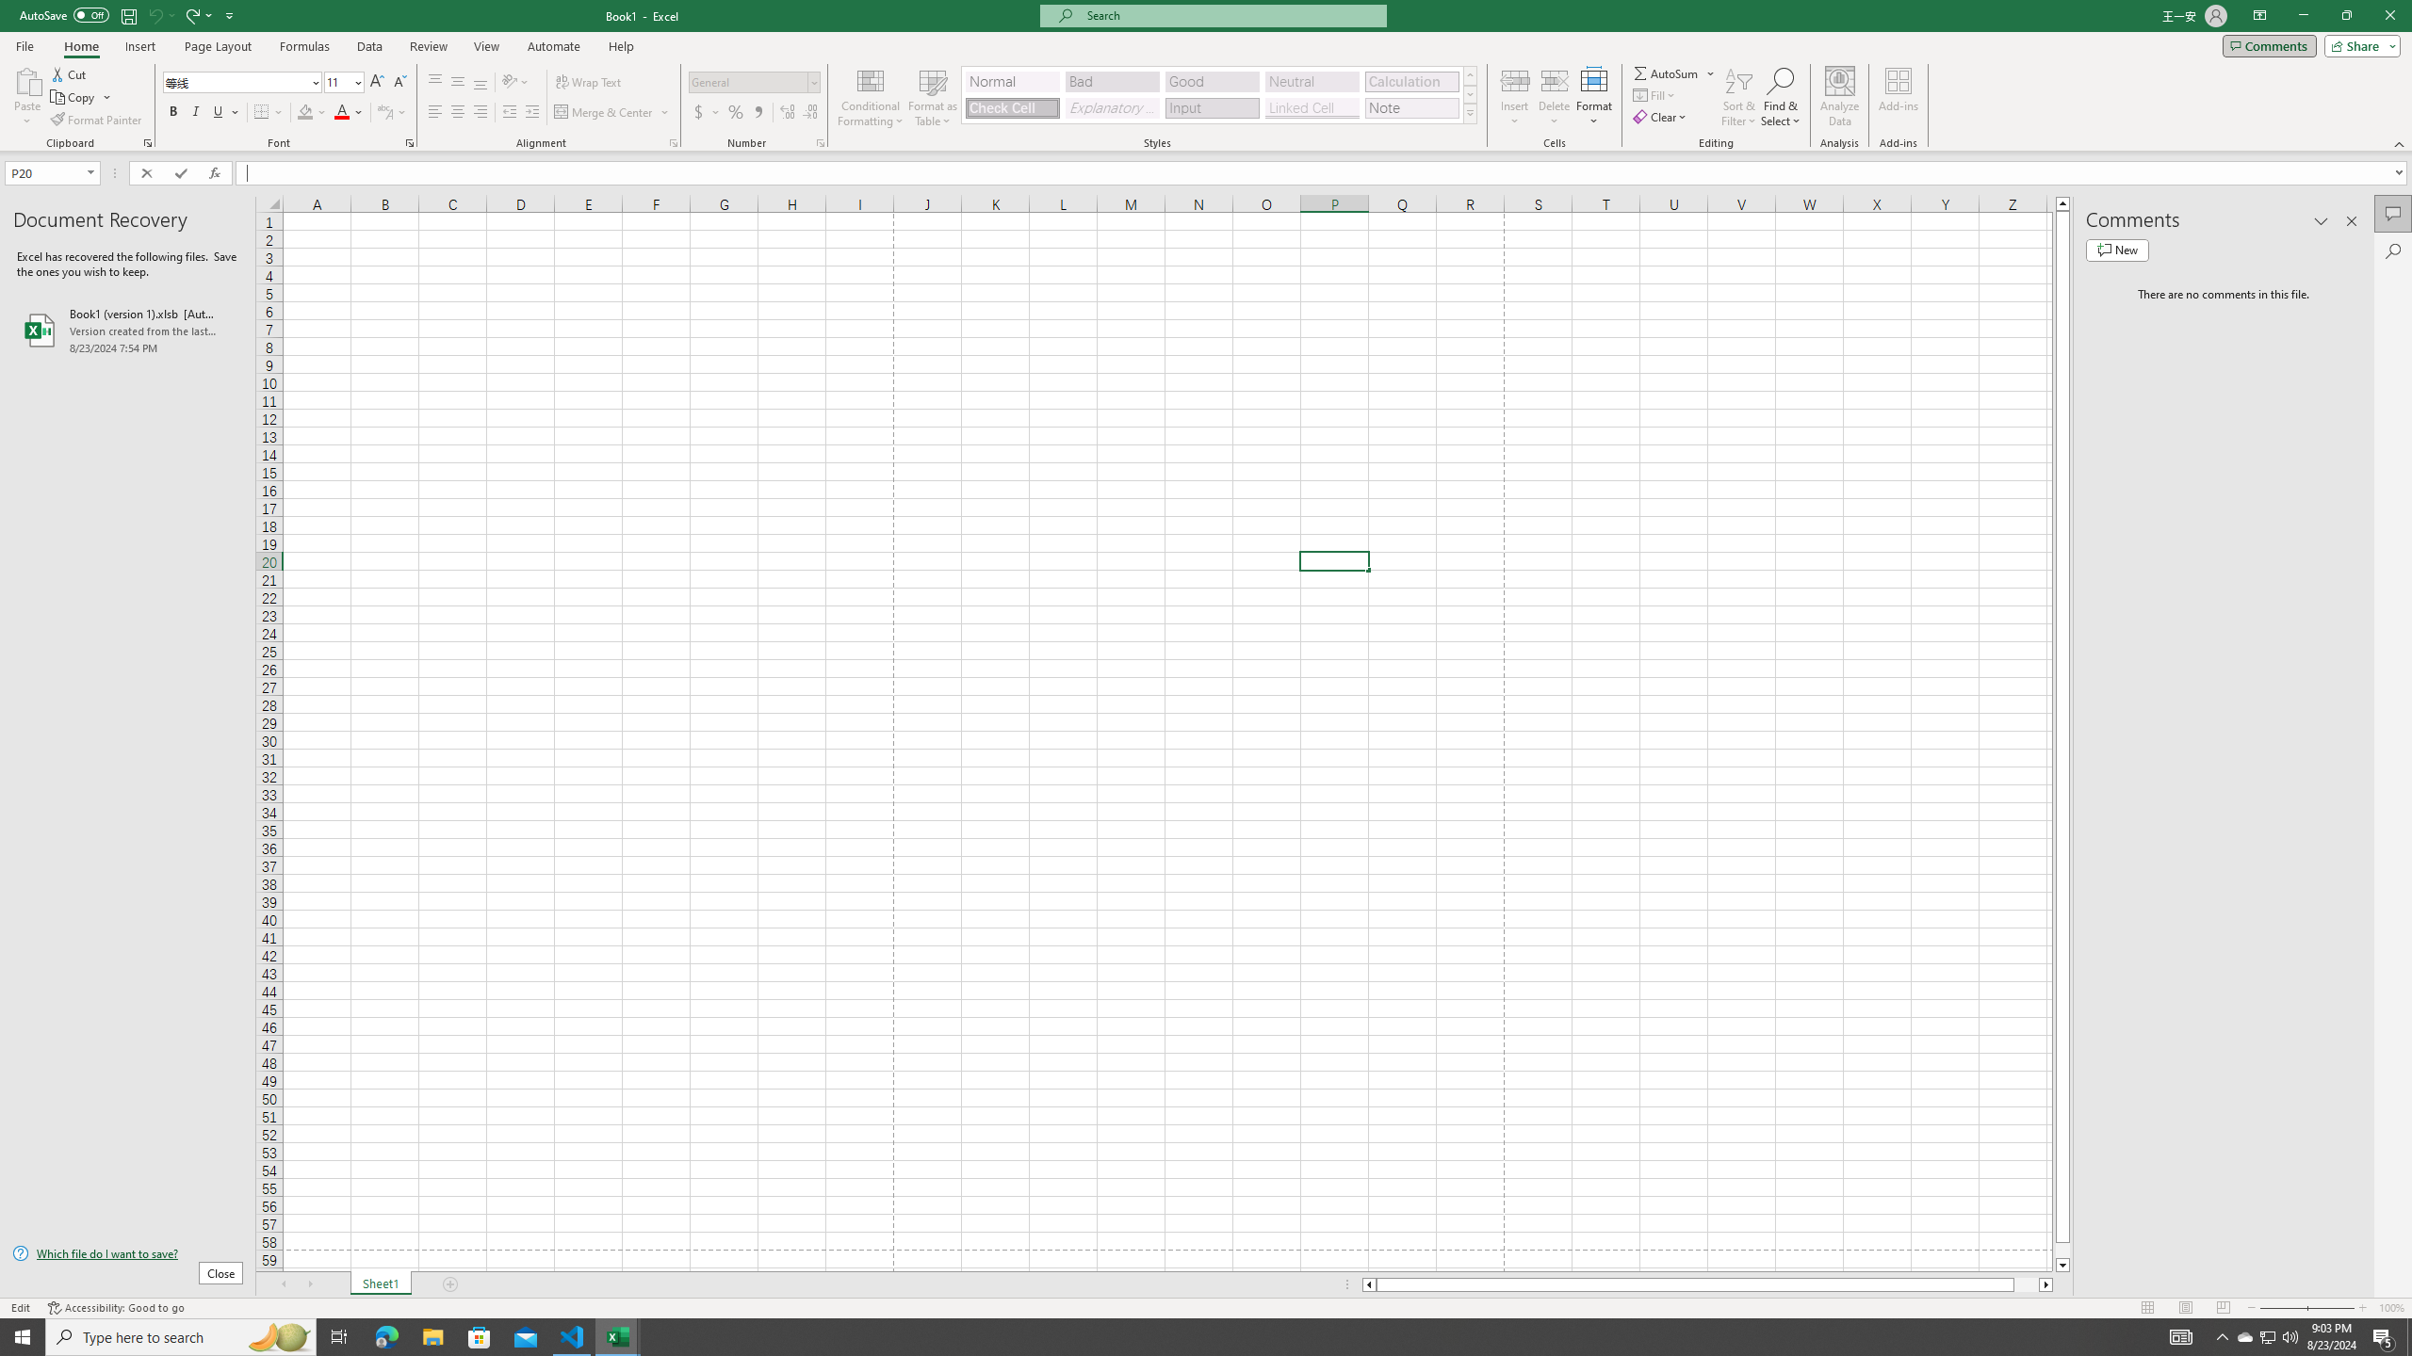 The image size is (2412, 1356). I want to click on Ribbon Display Options, so click(2259, 16).